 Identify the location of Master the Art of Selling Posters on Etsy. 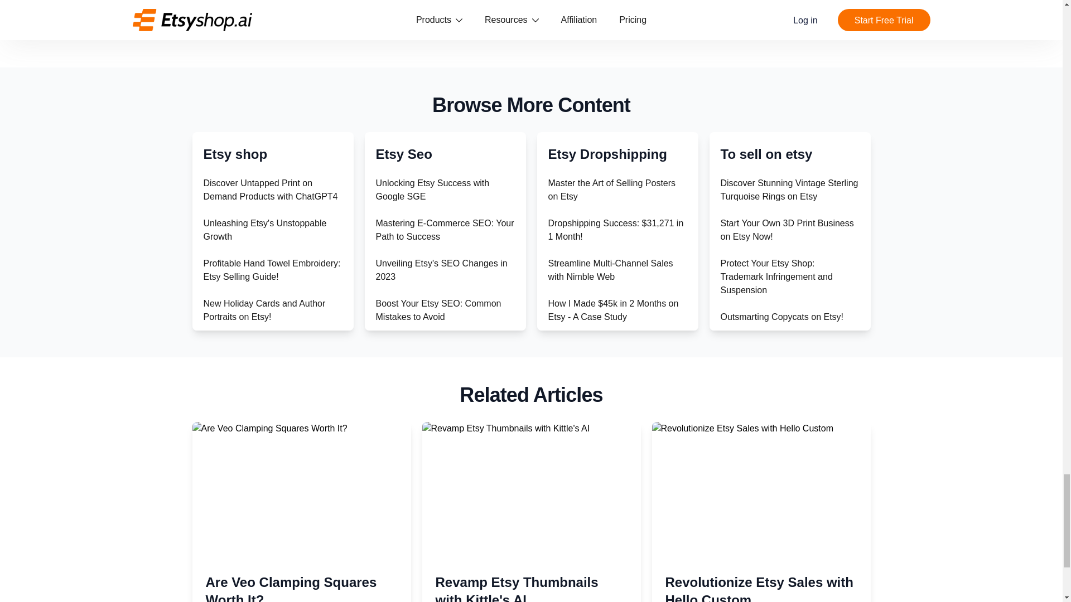
(611, 190).